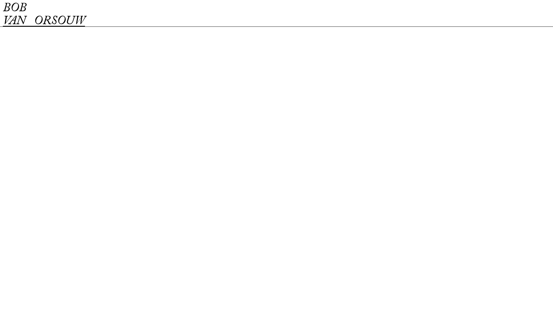 The height and width of the screenshot is (311, 553). Describe the element at coordinates (44, 15) in the screenshot. I see `BOB
VAN
ORSOUW` at that location.